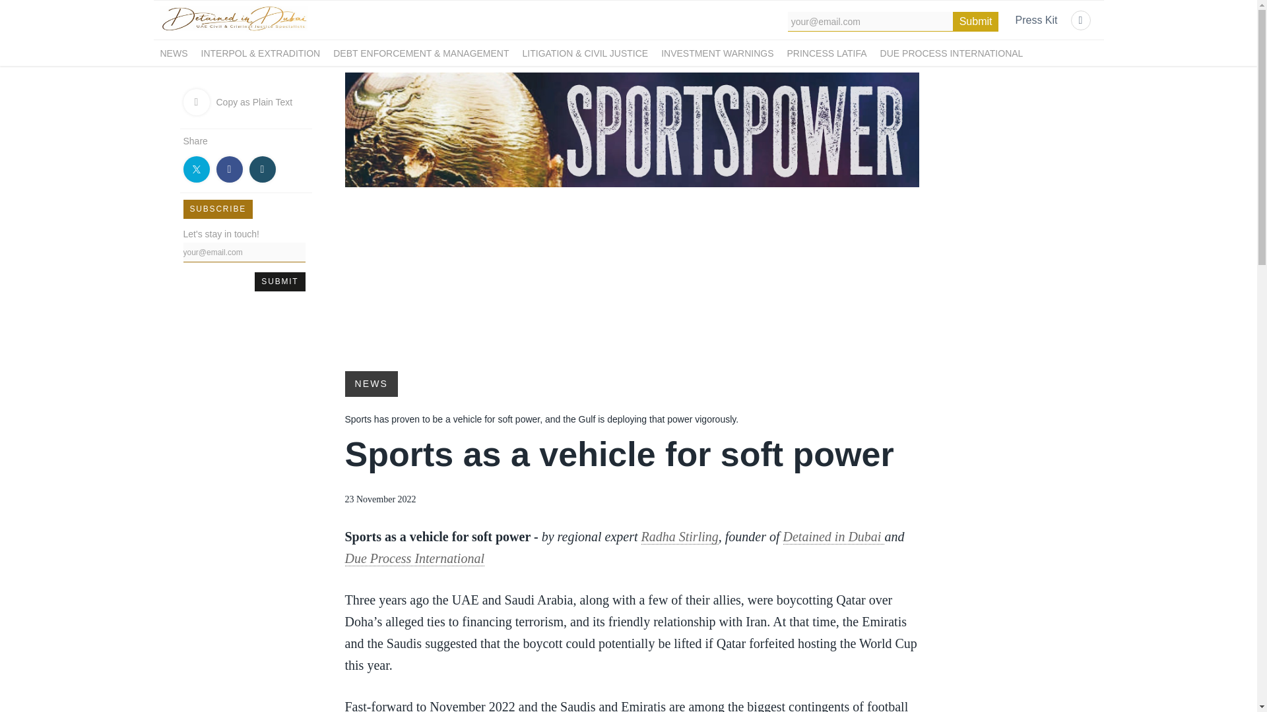 The image size is (1267, 712). I want to click on Copy as Plain Text, so click(245, 102).